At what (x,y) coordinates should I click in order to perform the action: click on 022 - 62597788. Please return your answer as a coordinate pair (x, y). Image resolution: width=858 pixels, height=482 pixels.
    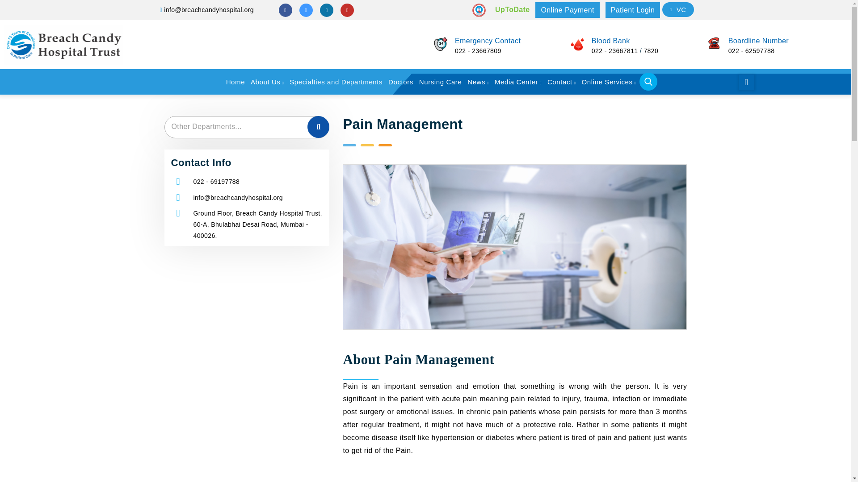
    Looking at the image, I should click on (752, 51).